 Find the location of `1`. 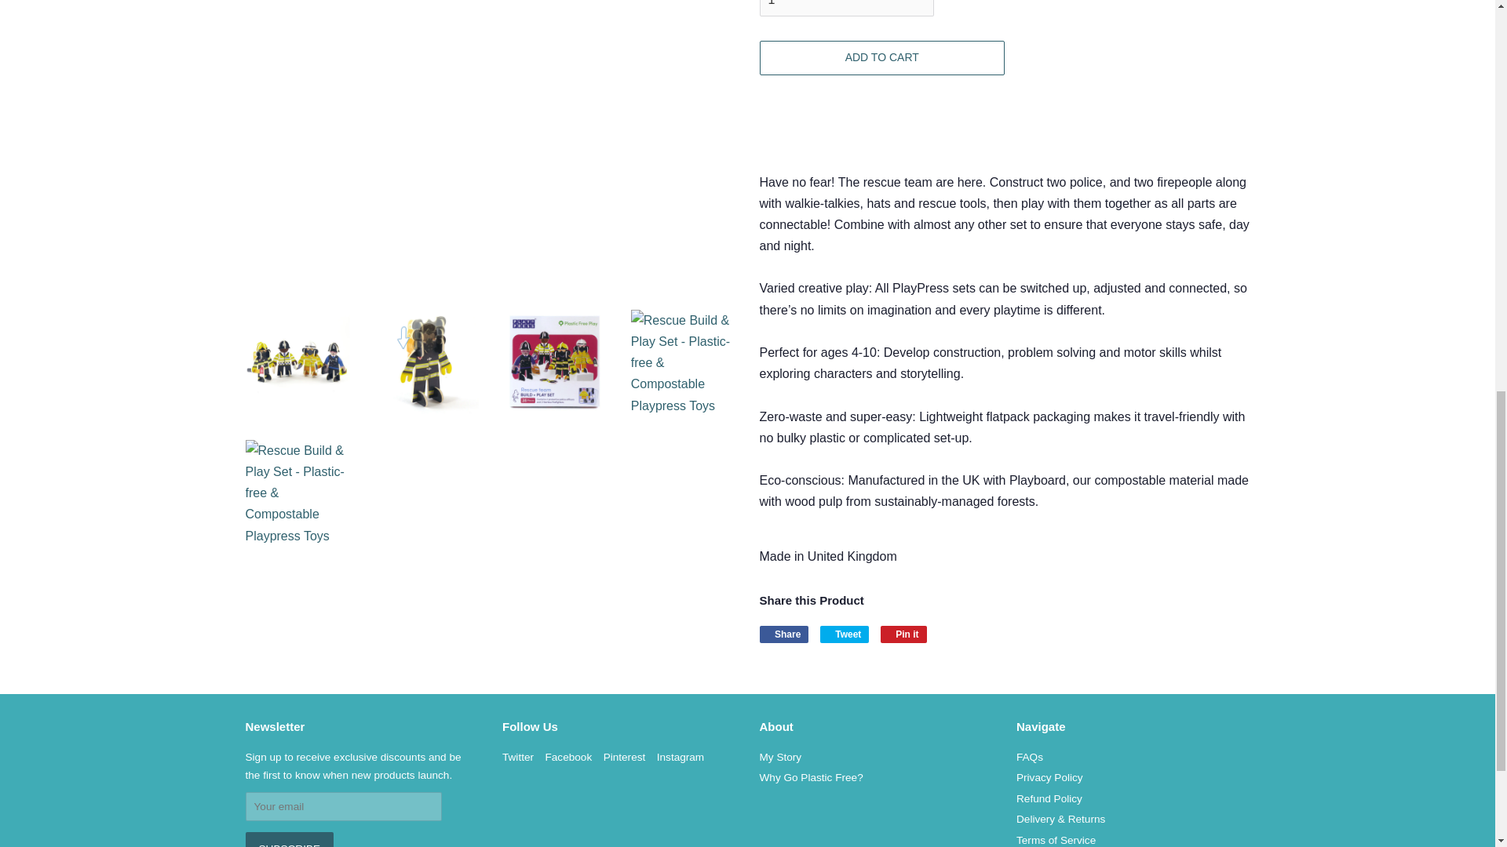

1 is located at coordinates (846, 8).